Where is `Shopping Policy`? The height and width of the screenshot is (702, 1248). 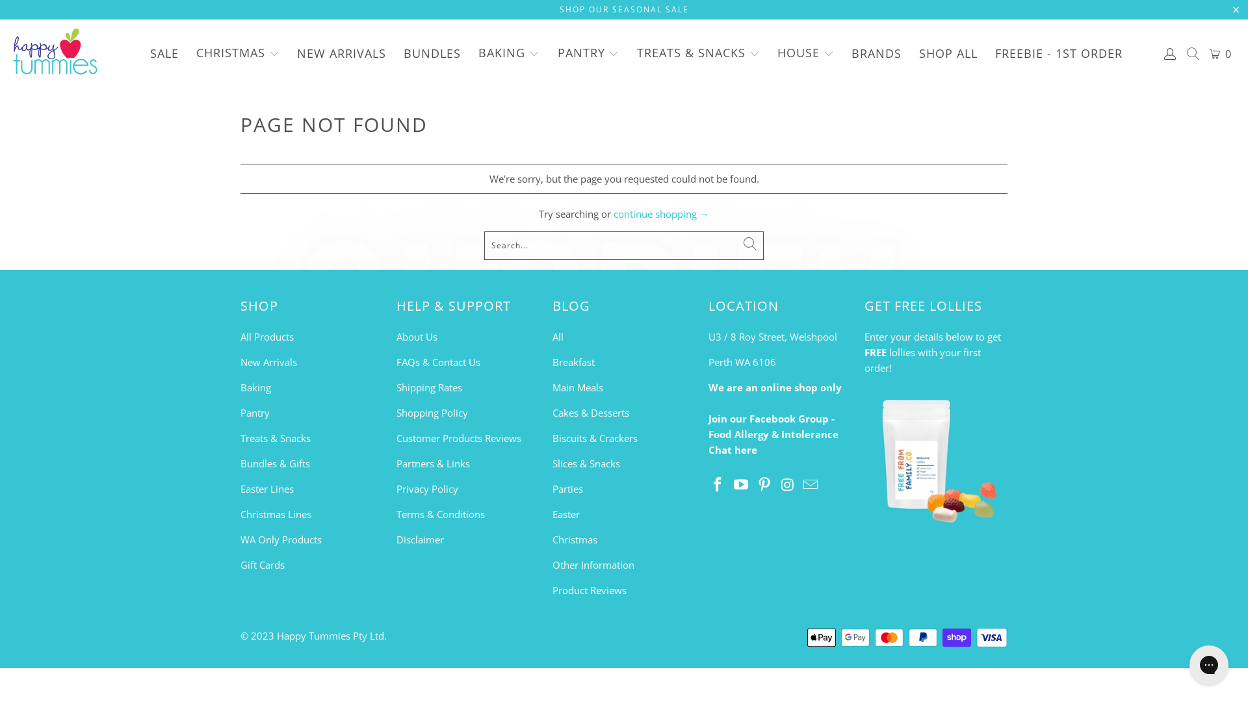 Shopping Policy is located at coordinates (432, 413).